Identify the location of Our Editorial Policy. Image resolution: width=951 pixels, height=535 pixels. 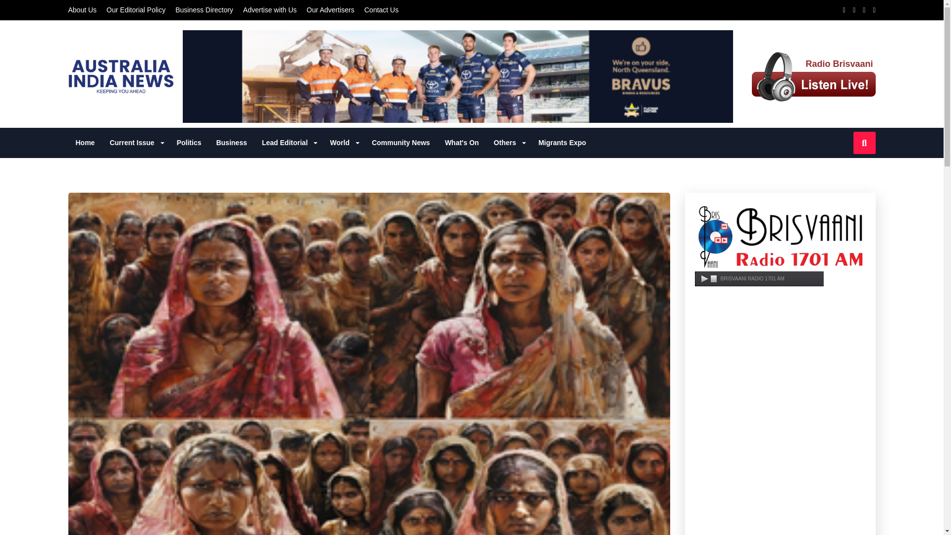
(136, 10).